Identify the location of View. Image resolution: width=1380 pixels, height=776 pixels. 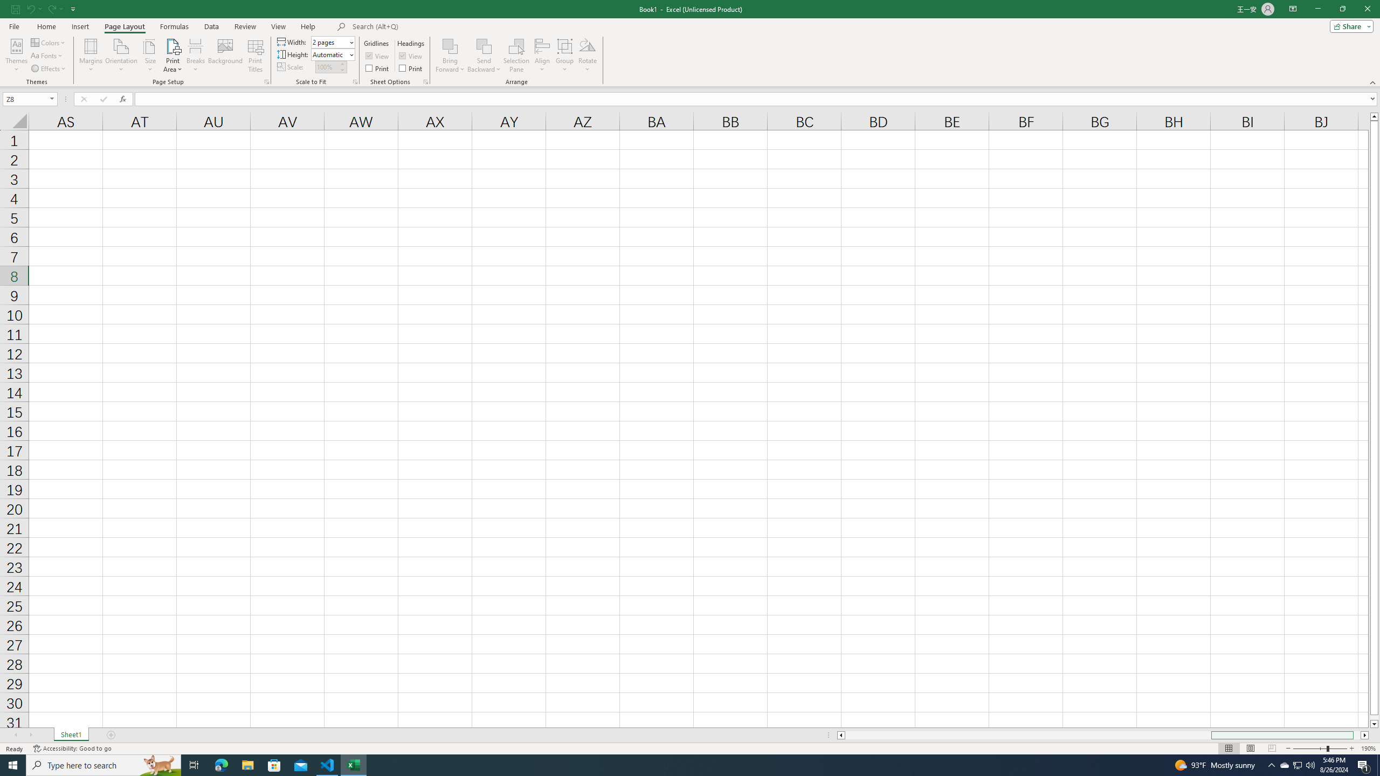
(412, 56).